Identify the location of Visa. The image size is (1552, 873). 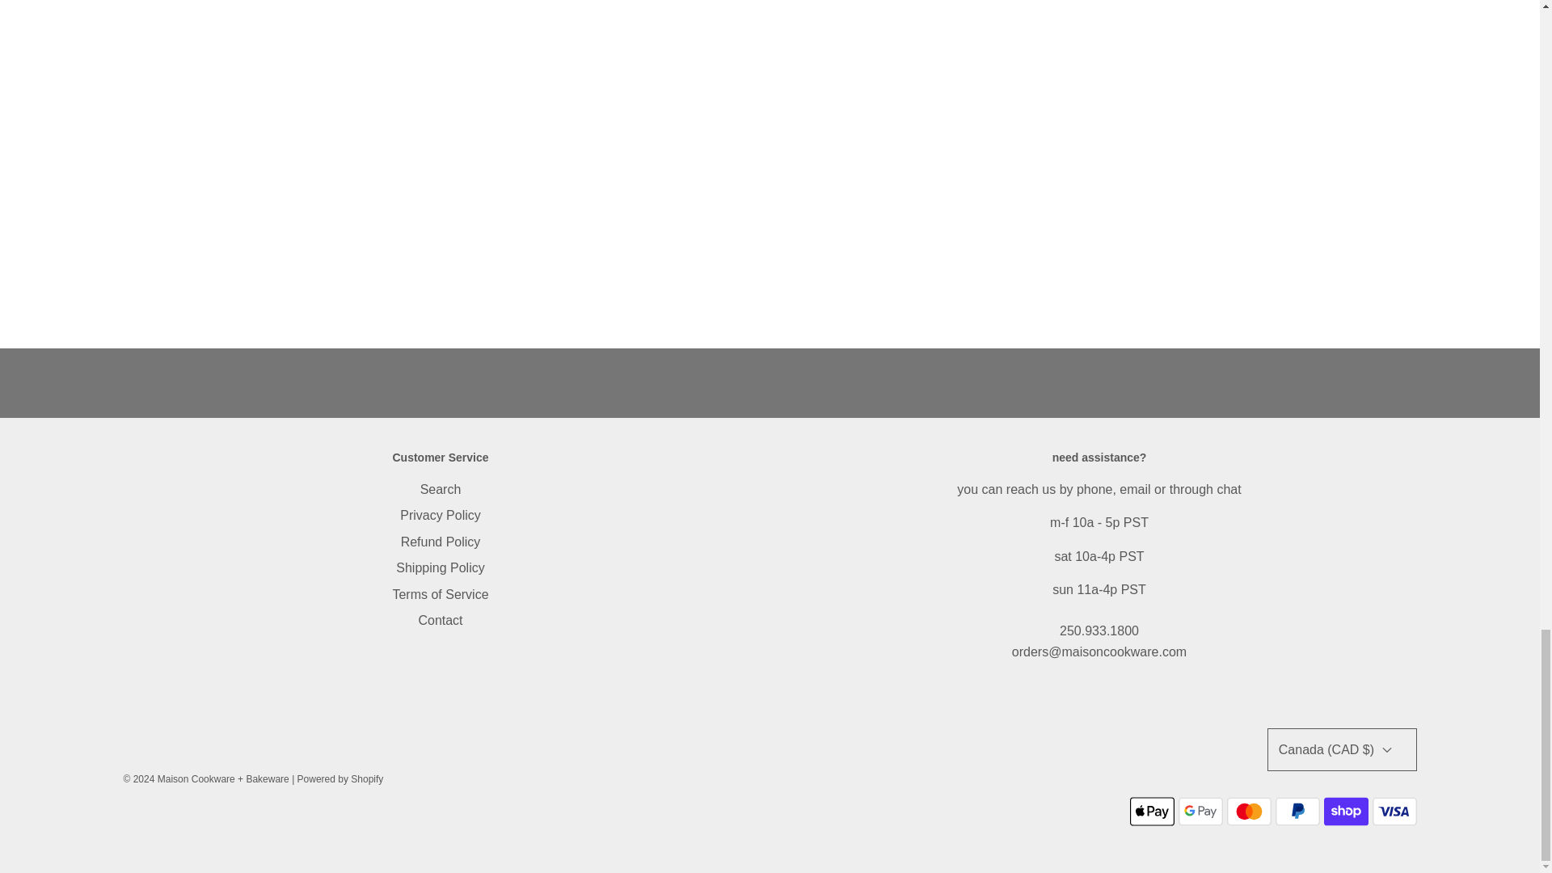
(1394, 811).